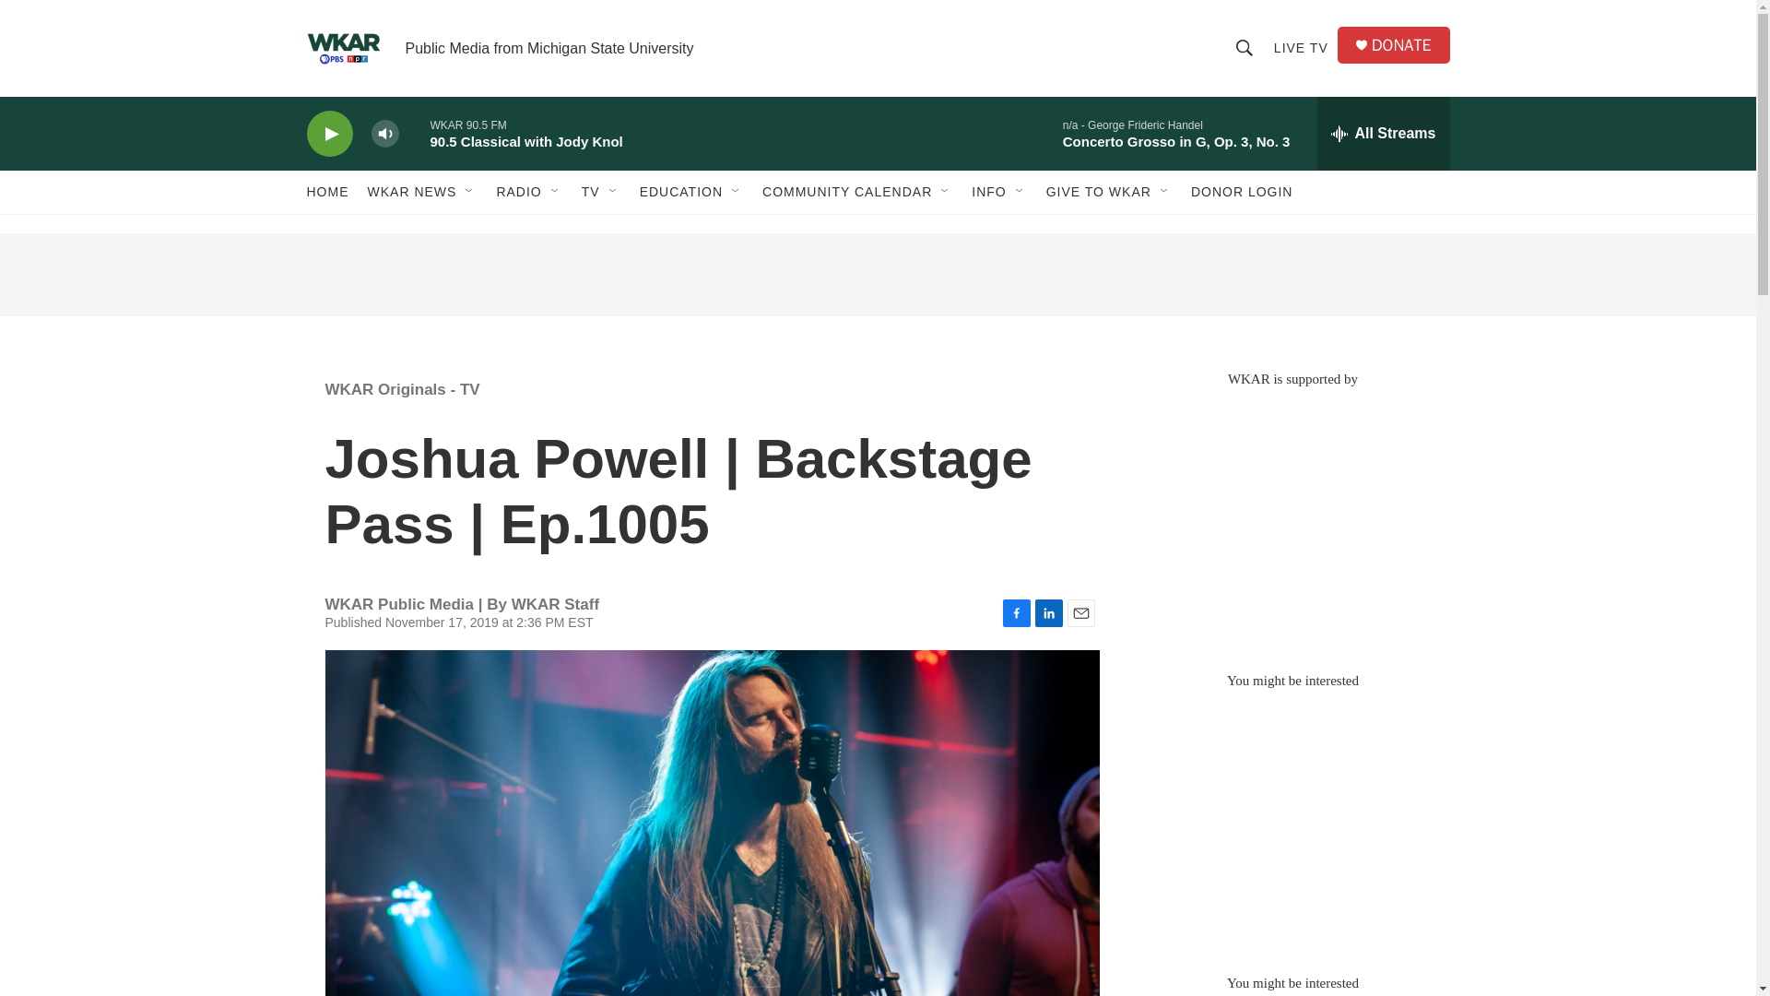 This screenshot has width=1770, height=996. Describe the element at coordinates (877, 275) in the screenshot. I see `3rd party ad content` at that location.